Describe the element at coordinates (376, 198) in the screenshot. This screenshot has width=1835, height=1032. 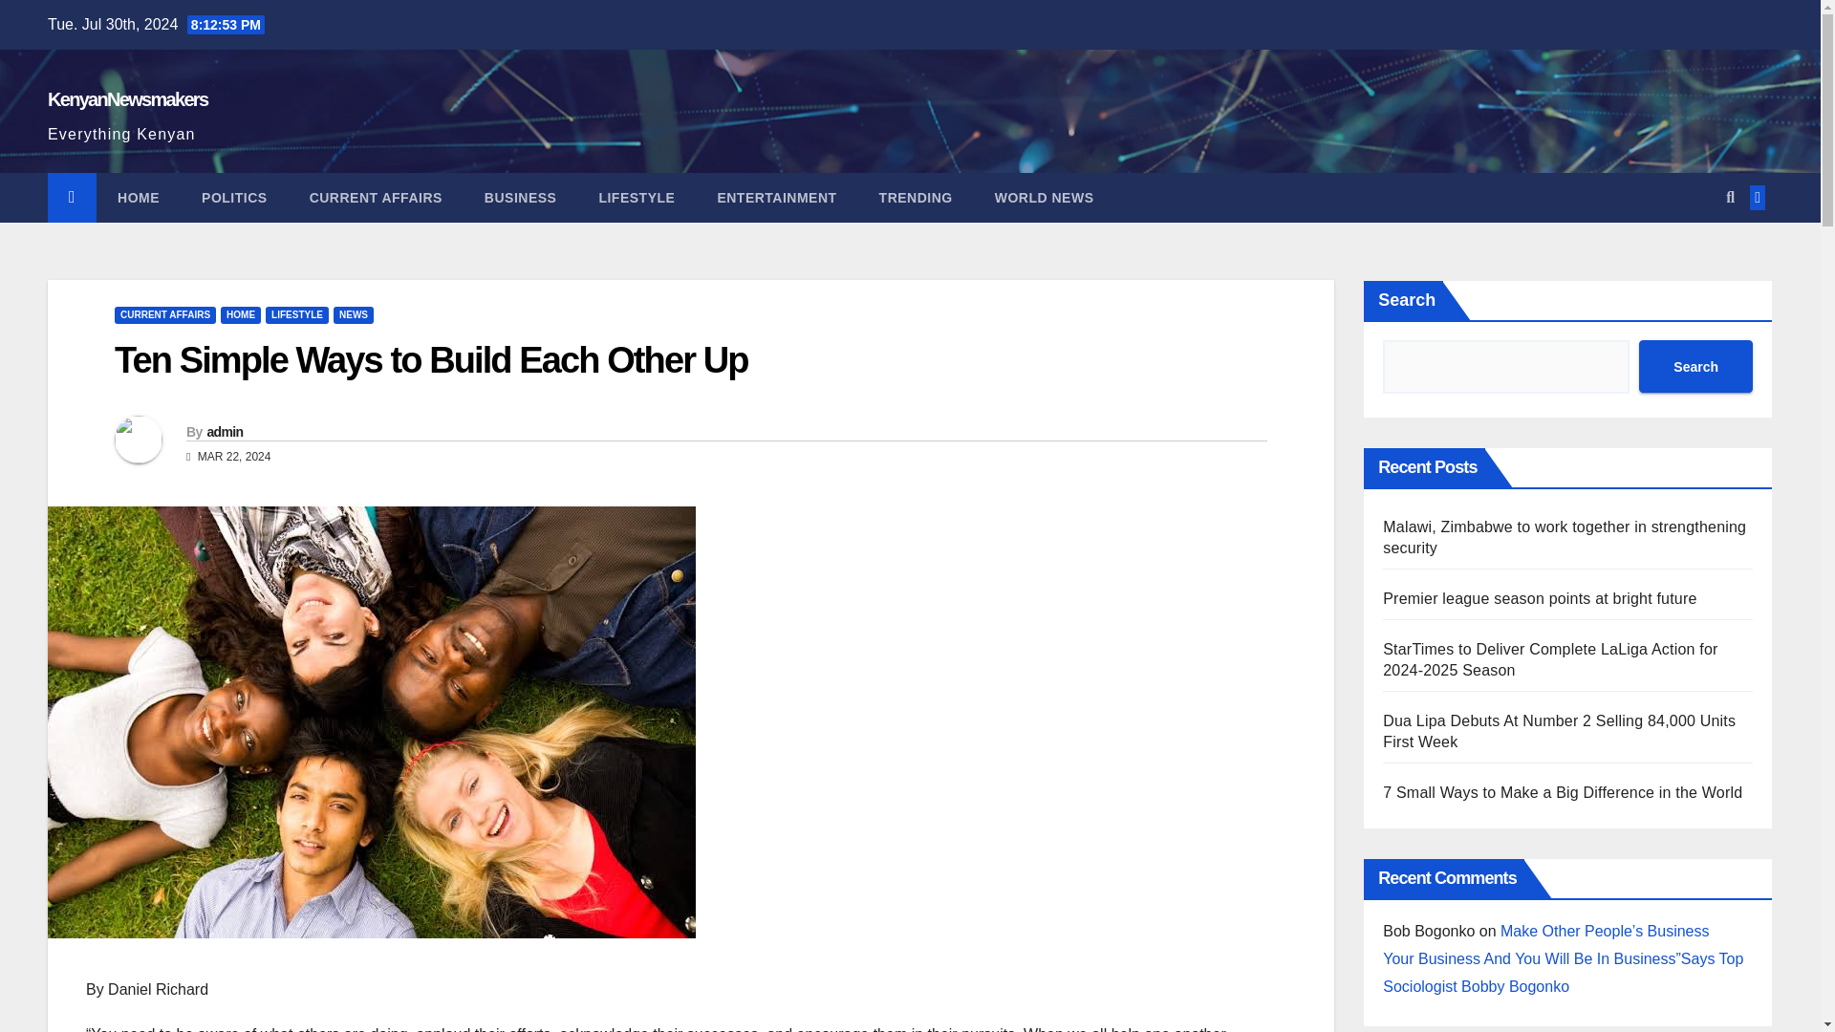
I see `Current affairs` at that location.